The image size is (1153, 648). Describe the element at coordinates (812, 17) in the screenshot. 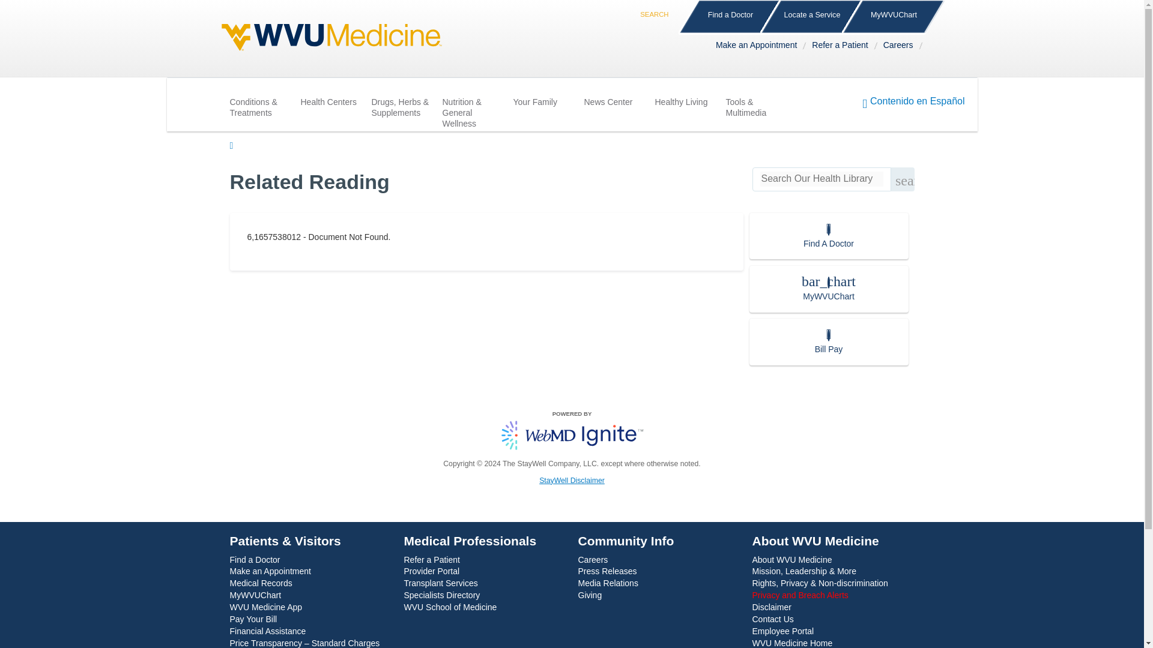

I see `Locate a Service` at that location.